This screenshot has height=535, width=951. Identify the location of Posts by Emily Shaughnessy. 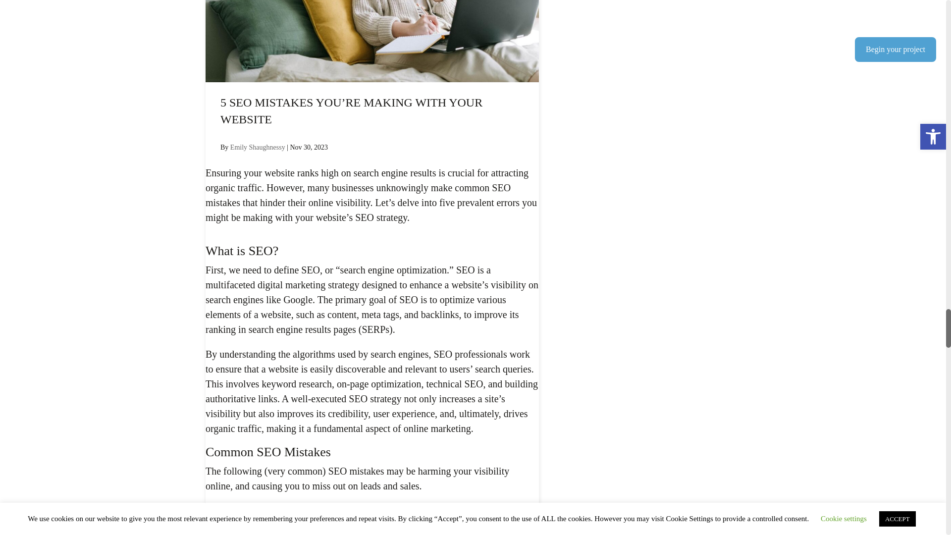
(258, 147).